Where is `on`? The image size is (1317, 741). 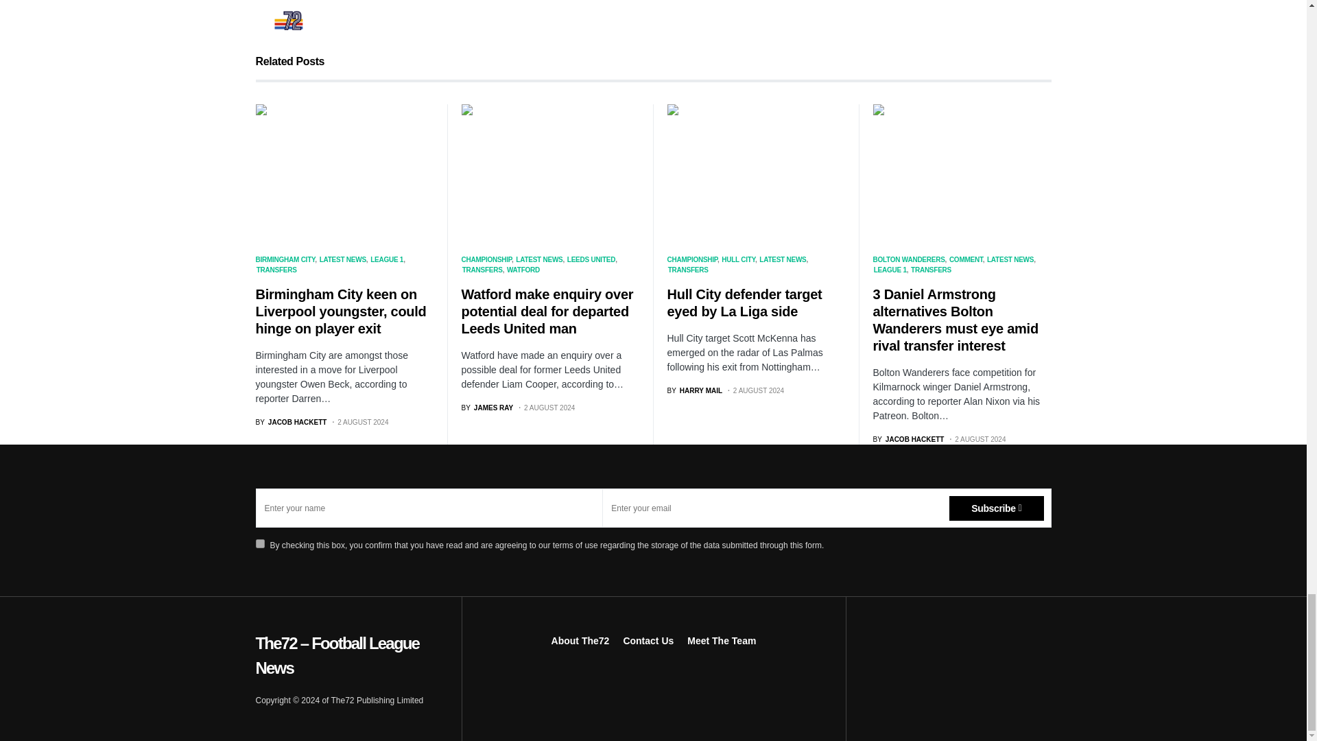 on is located at coordinates (259, 543).